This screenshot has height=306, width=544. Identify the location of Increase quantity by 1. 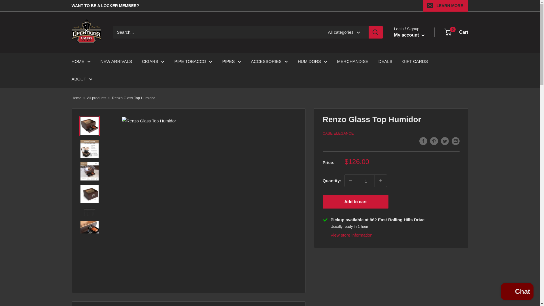
(381, 180).